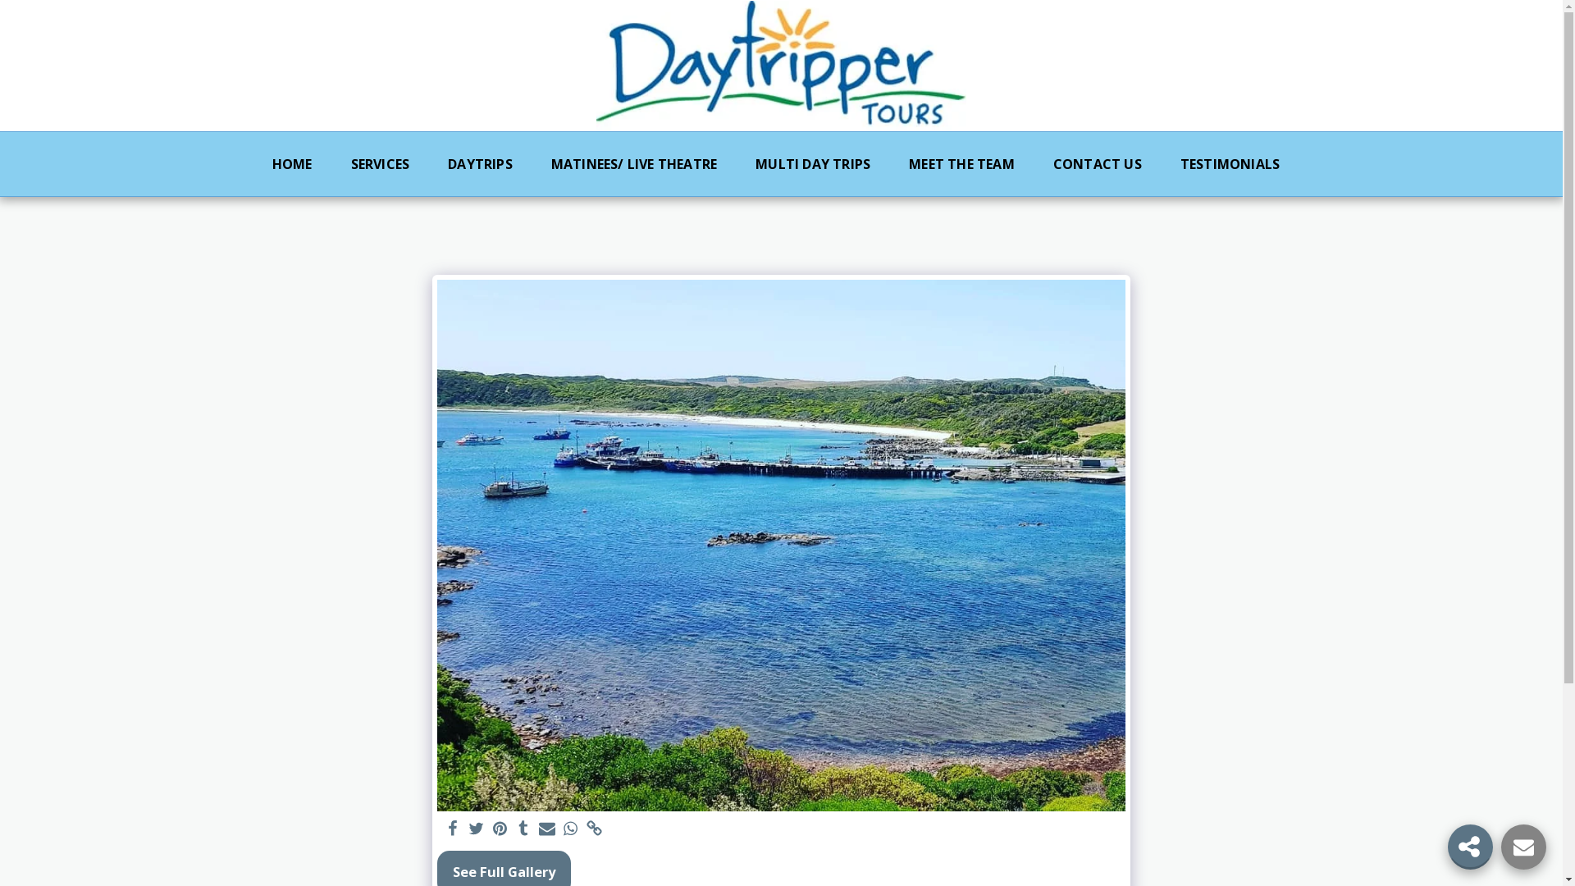 Image resolution: width=1575 pixels, height=886 pixels. I want to click on  , so click(500, 829).